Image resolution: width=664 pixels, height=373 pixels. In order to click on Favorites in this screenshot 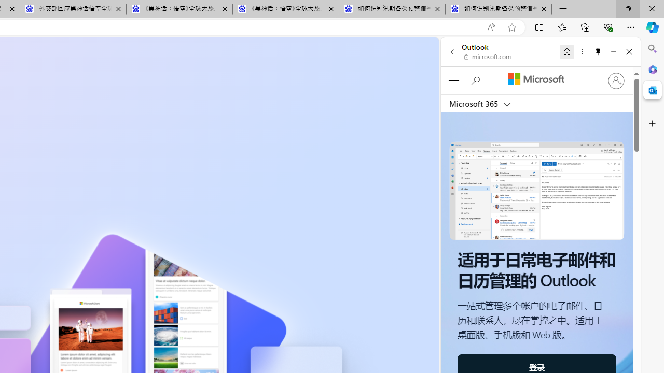, I will do `click(562, 27)`.